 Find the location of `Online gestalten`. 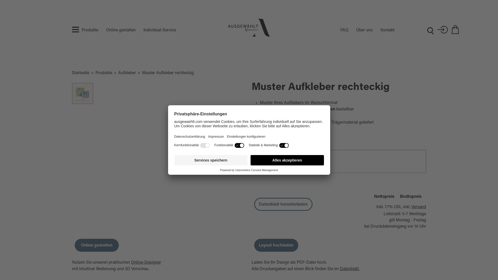

Online gestalten is located at coordinates (117, 31).